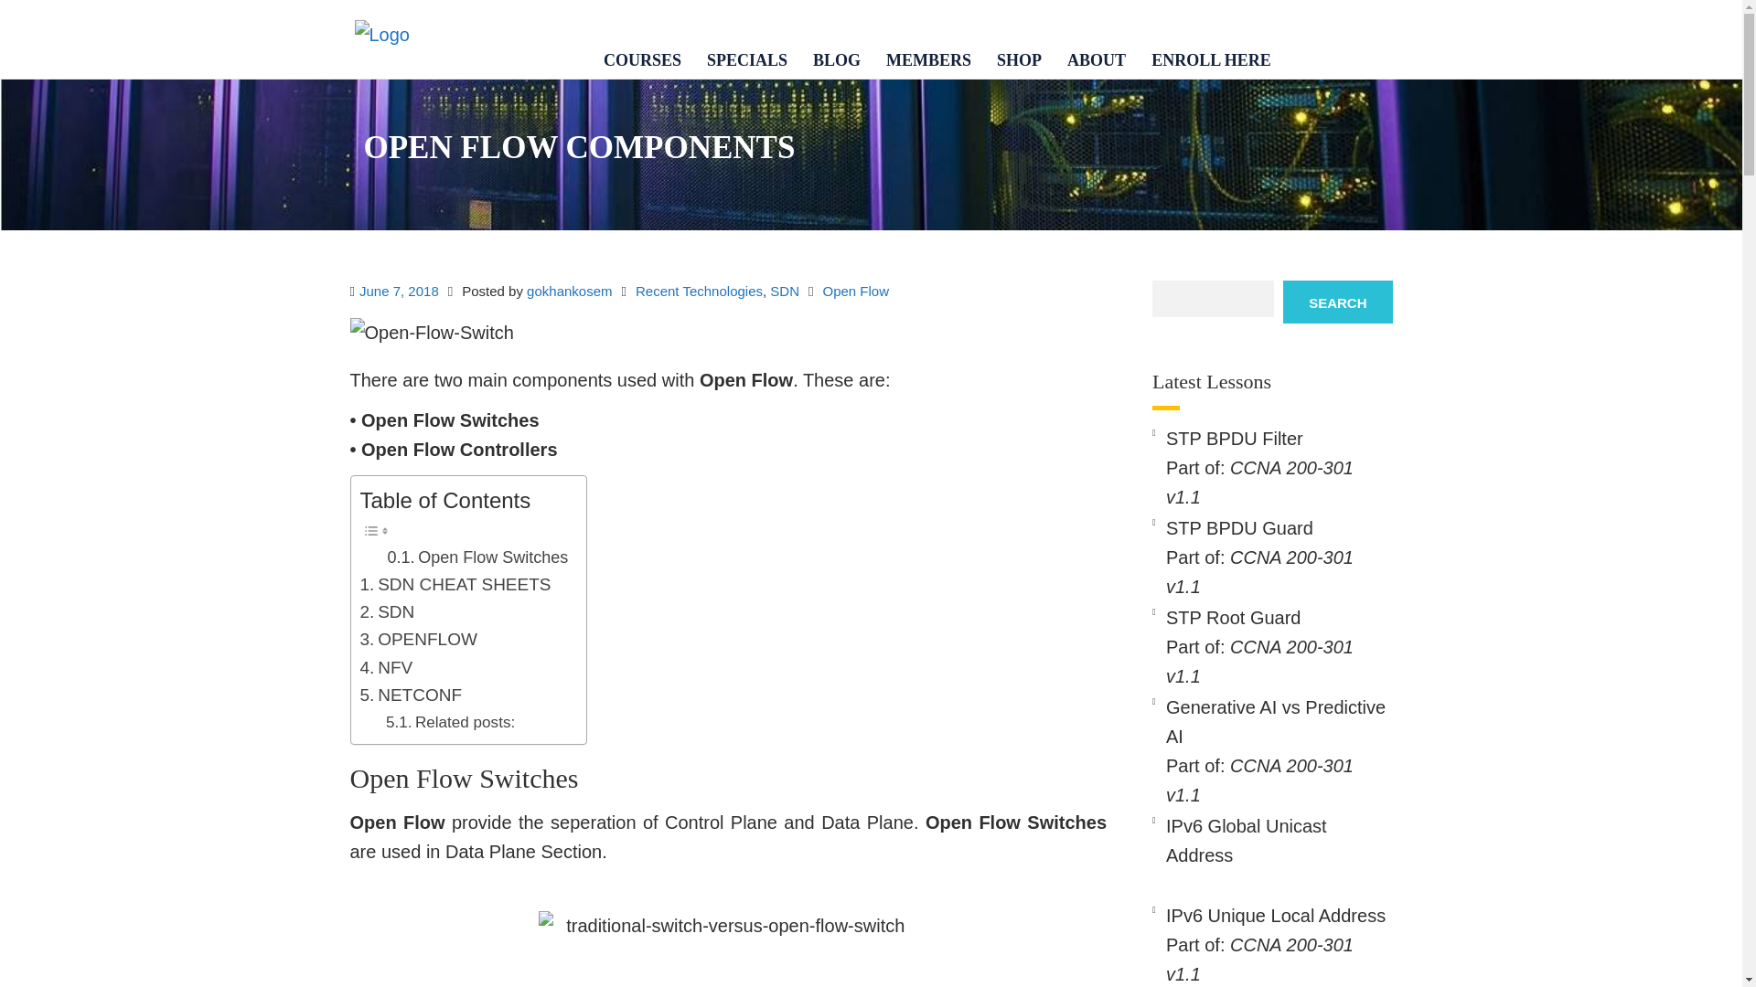  What do you see at coordinates (569, 291) in the screenshot?
I see `View all posts by gokhankosem` at bounding box center [569, 291].